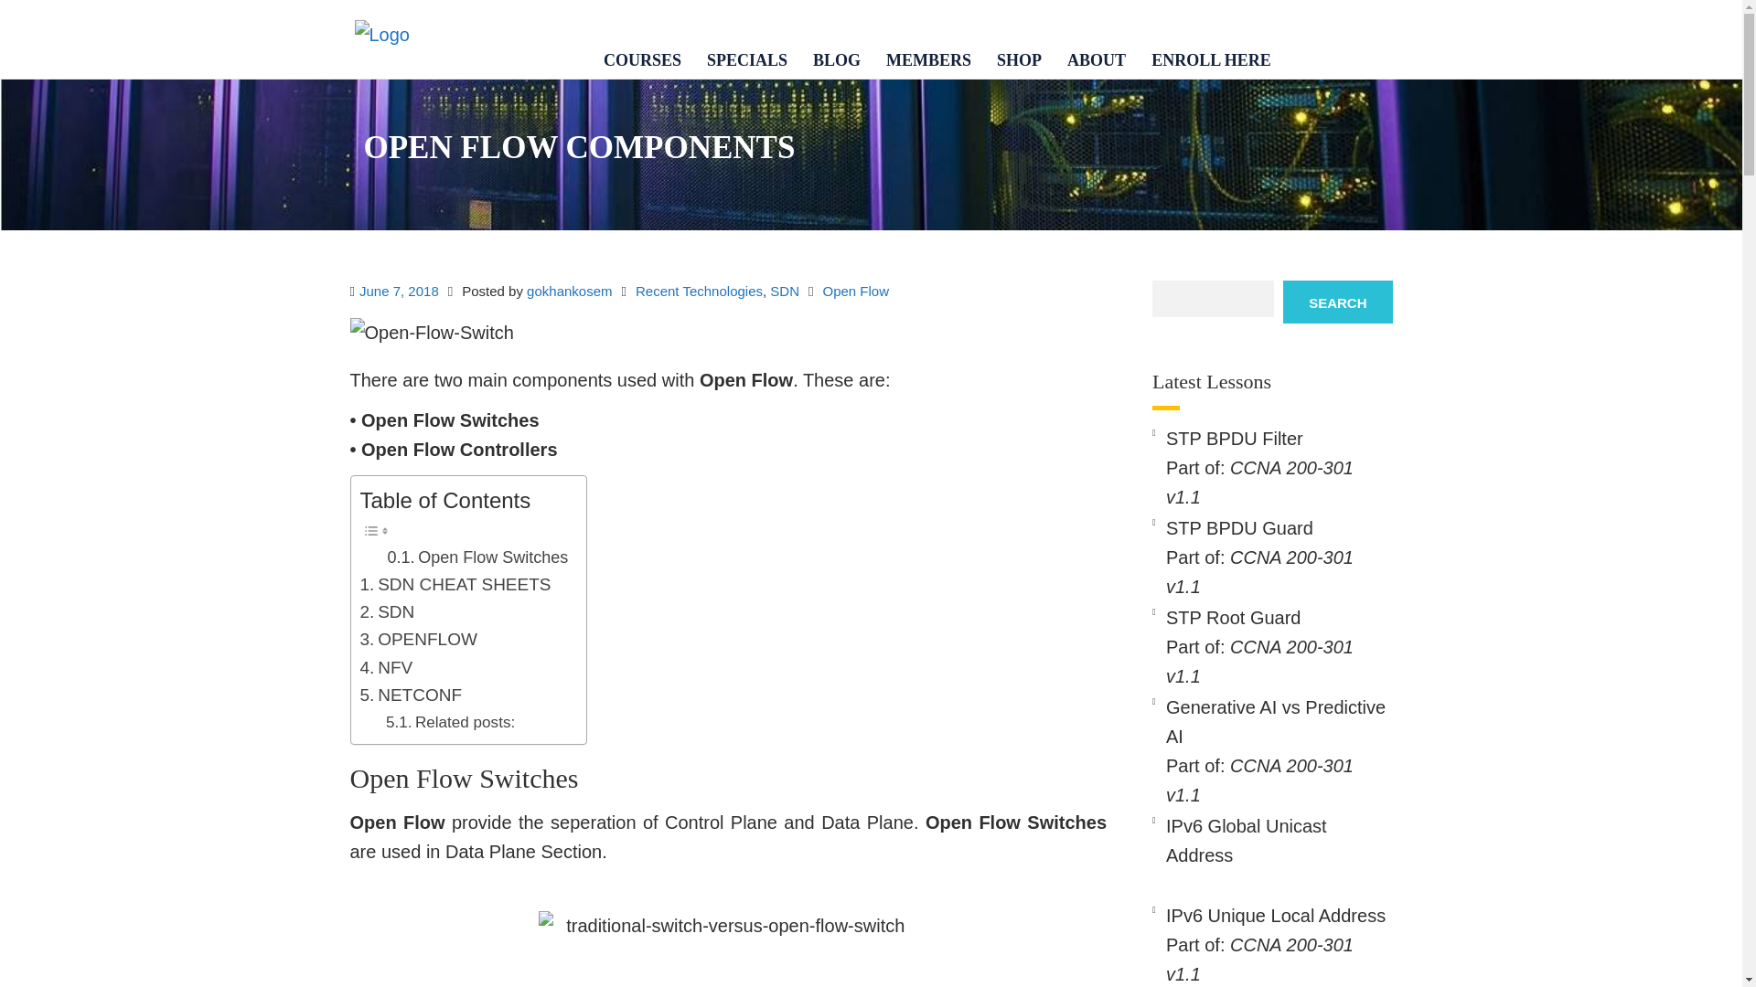  What do you see at coordinates (569, 291) in the screenshot?
I see `View all posts by gokhankosem` at bounding box center [569, 291].